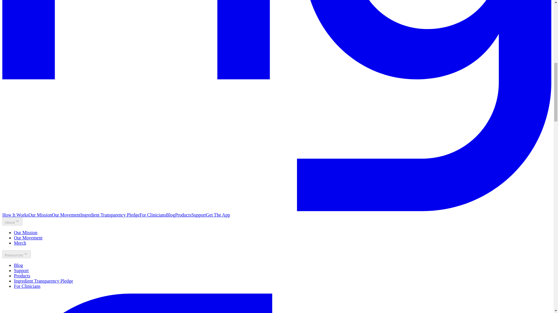 Image resolution: width=558 pixels, height=313 pixels. What do you see at coordinates (16, 254) in the screenshot?
I see `Resources` at bounding box center [16, 254].